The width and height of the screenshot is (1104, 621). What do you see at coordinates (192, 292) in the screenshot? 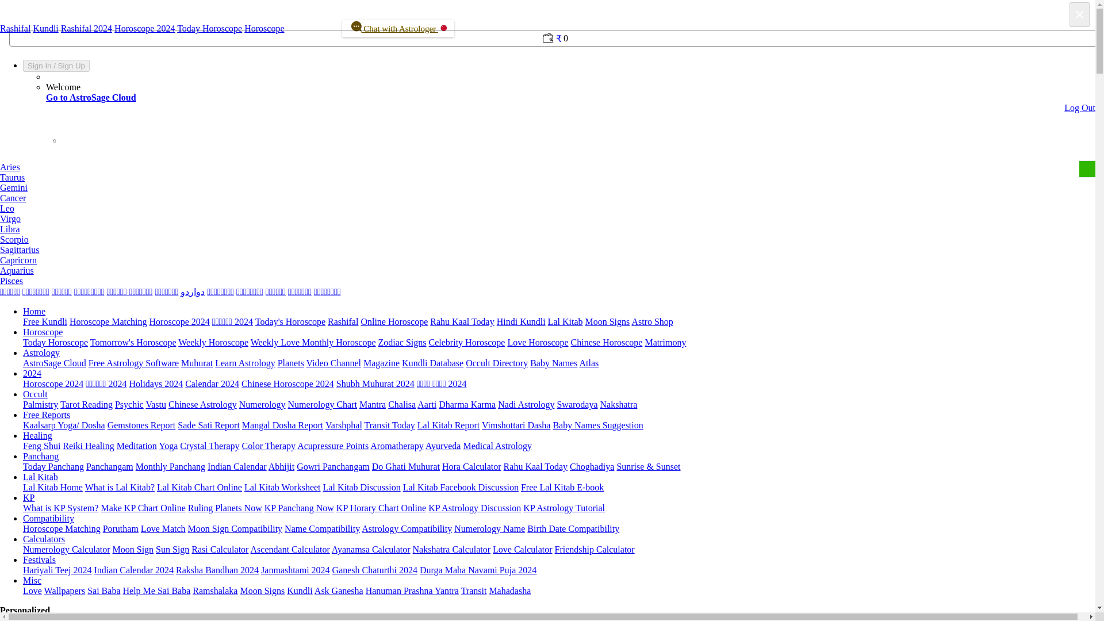
I see `Urdu` at bounding box center [192, 292].